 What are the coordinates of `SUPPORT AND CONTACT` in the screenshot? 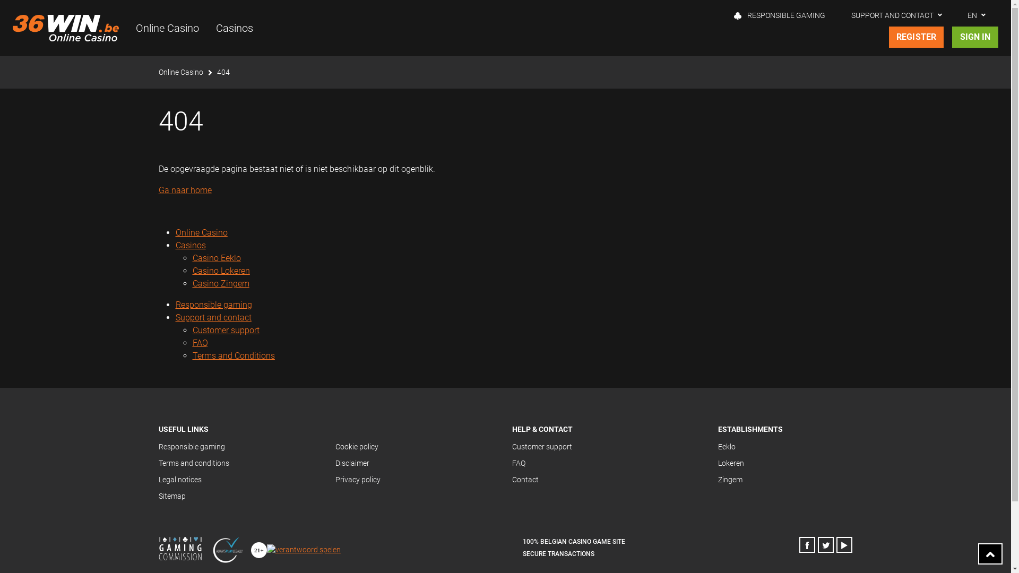 It's located at (897, 15).